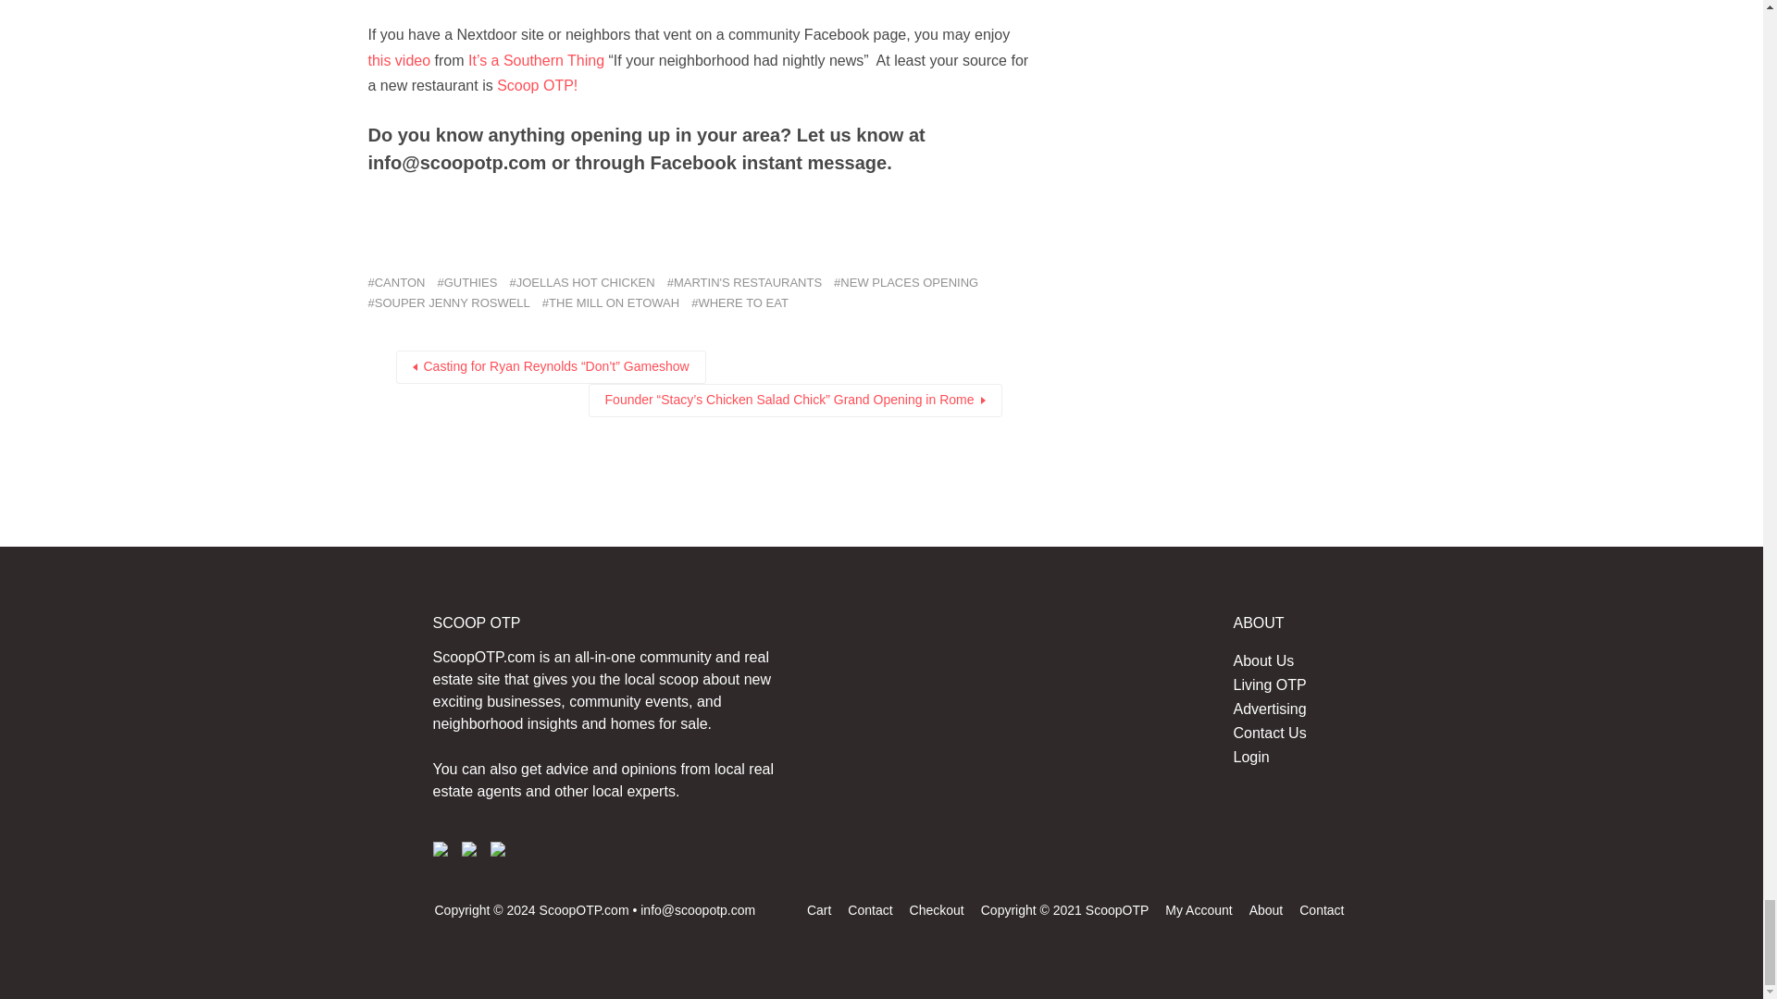 Image resolution: width=1777 pixels, height=999 pixels. What do you see at coordinates (497, 849) in the screenshot?
I see `Twitter` at bounding box center [497, 849].